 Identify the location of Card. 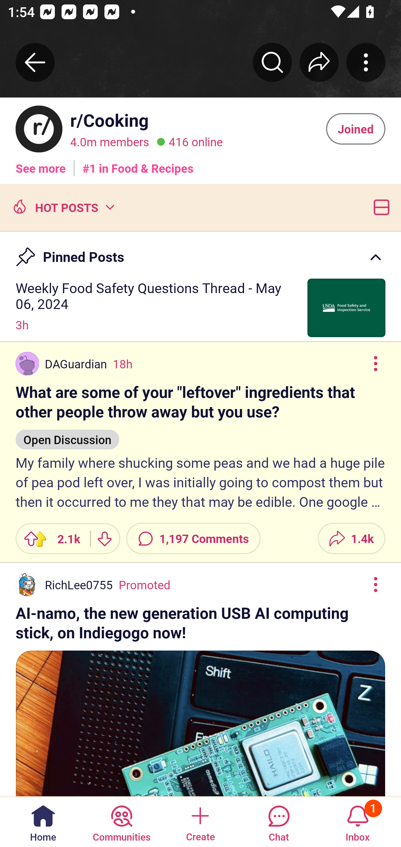
(379, 206).